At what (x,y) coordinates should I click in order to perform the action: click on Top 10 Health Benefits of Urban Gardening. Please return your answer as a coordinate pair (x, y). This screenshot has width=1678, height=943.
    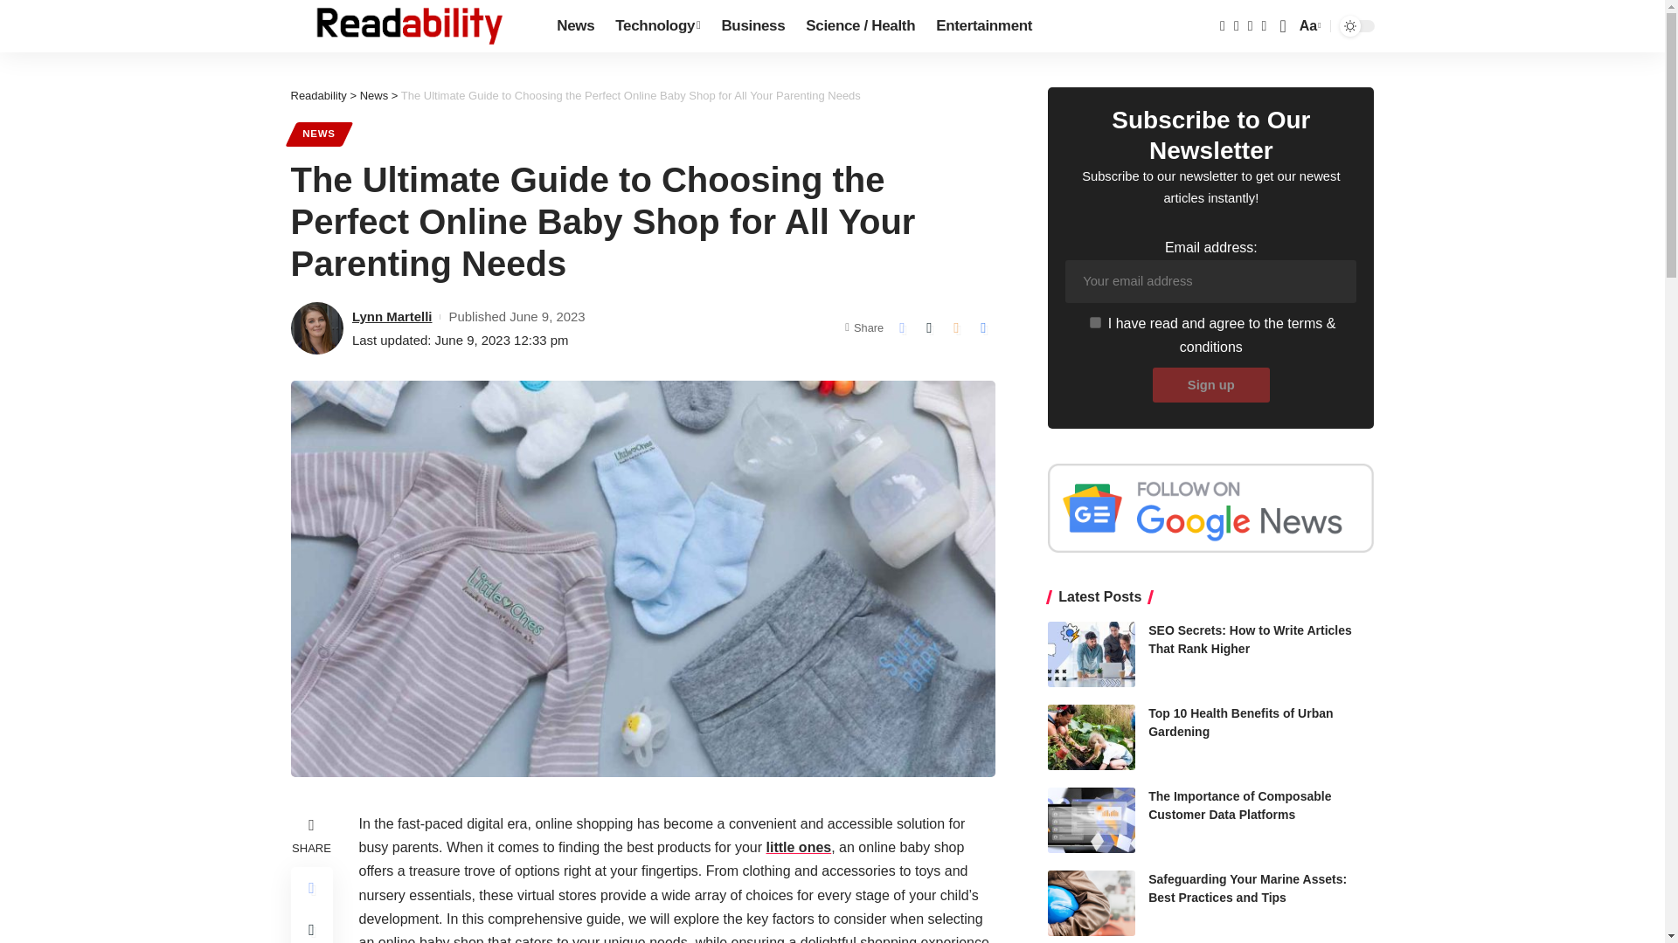
    Looking at the image, I should click on (1091, 737).